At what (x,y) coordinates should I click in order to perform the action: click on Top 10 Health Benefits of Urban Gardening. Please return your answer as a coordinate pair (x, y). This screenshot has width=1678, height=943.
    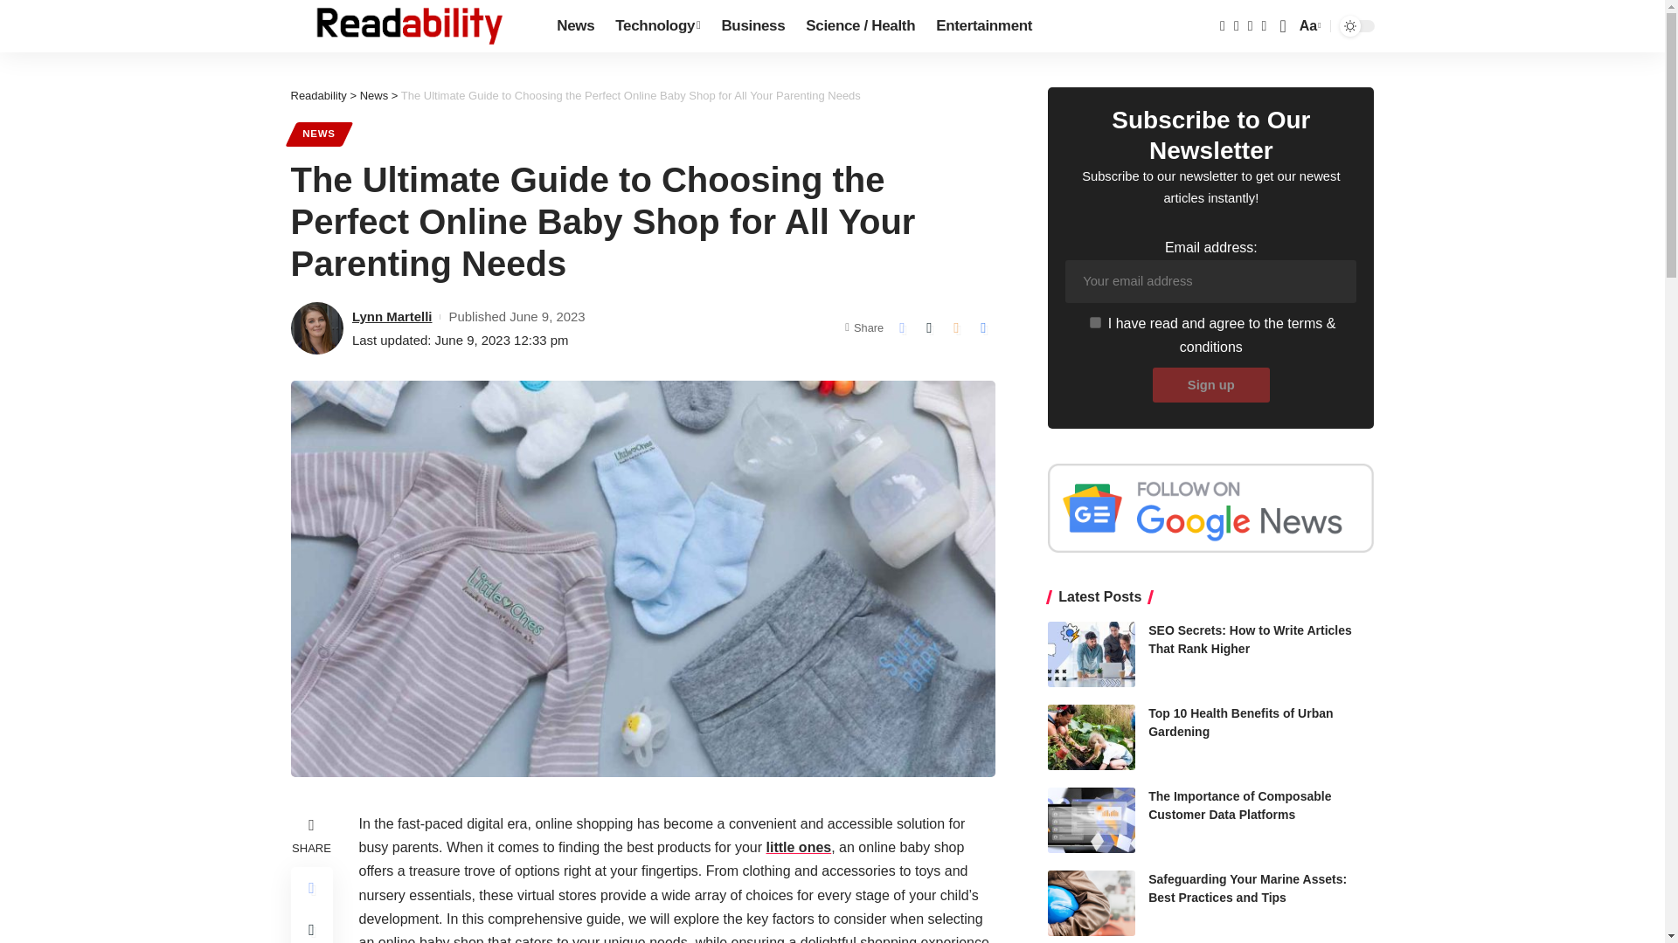
    Looking at the image, I should click on (1091, 737).